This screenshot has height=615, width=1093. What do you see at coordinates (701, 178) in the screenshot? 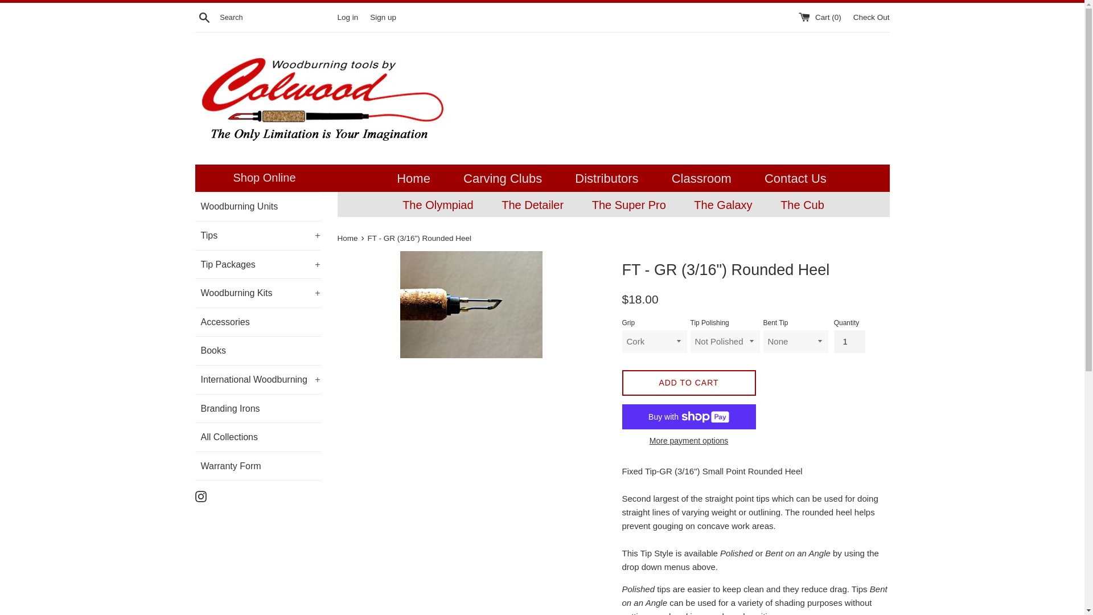
I see `Classroom` at bounding box center [701, 178].